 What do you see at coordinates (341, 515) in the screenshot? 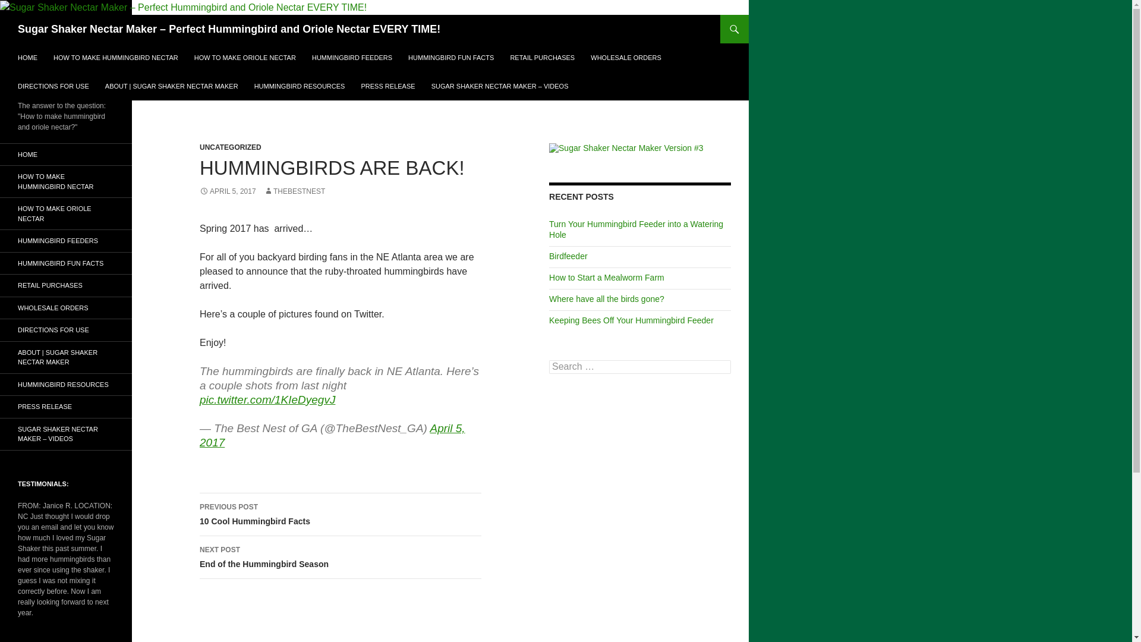
I see `HOME` at bounding box center [341, 515].